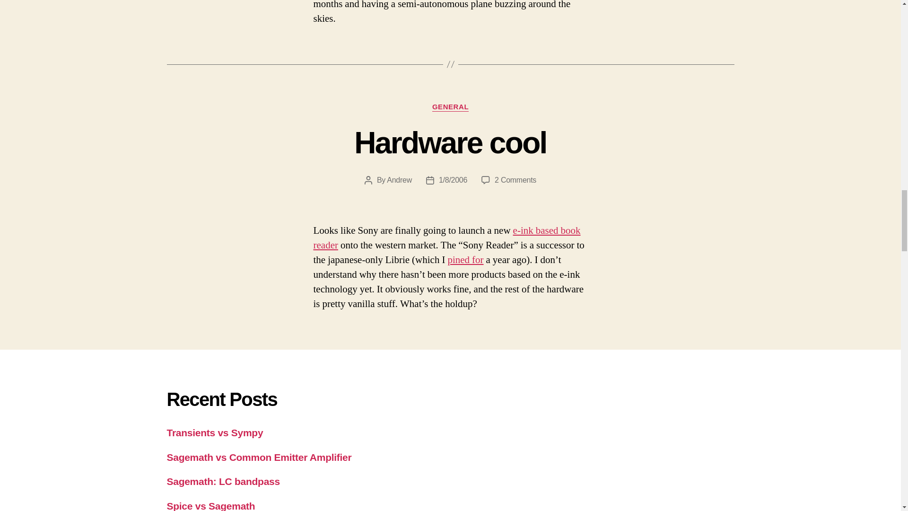 This screenshot has height=511, width=908. What do you see at coordinates (210, 506) in the screenshot?
I see `Sagemath vs Common Emitter Amplifier` at bounding box center [210, 506].